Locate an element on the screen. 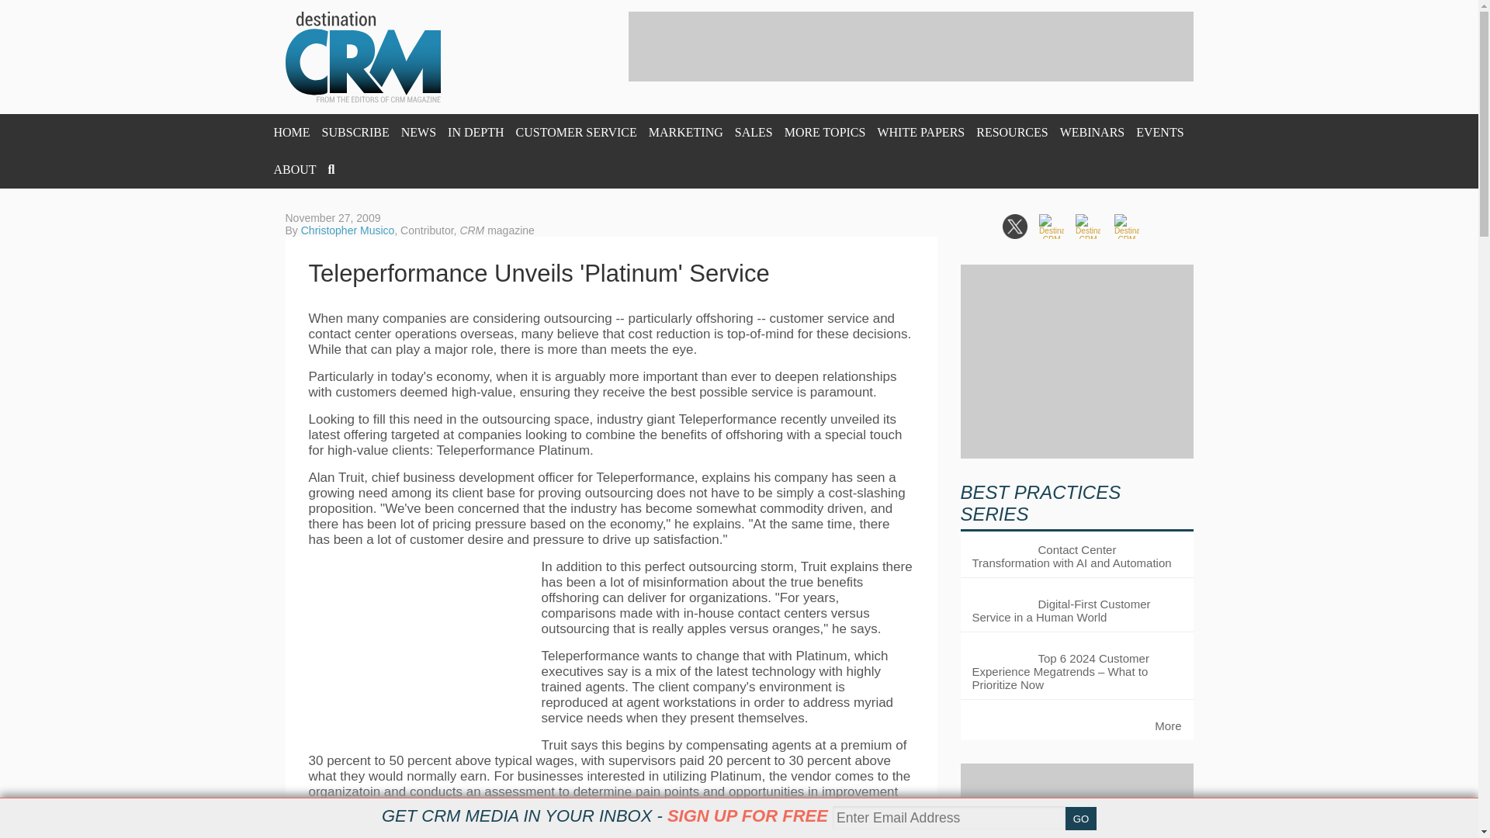 This screenshot has width=1490, height=838. SUBSCRIBE is located at coordinates (355, 132).